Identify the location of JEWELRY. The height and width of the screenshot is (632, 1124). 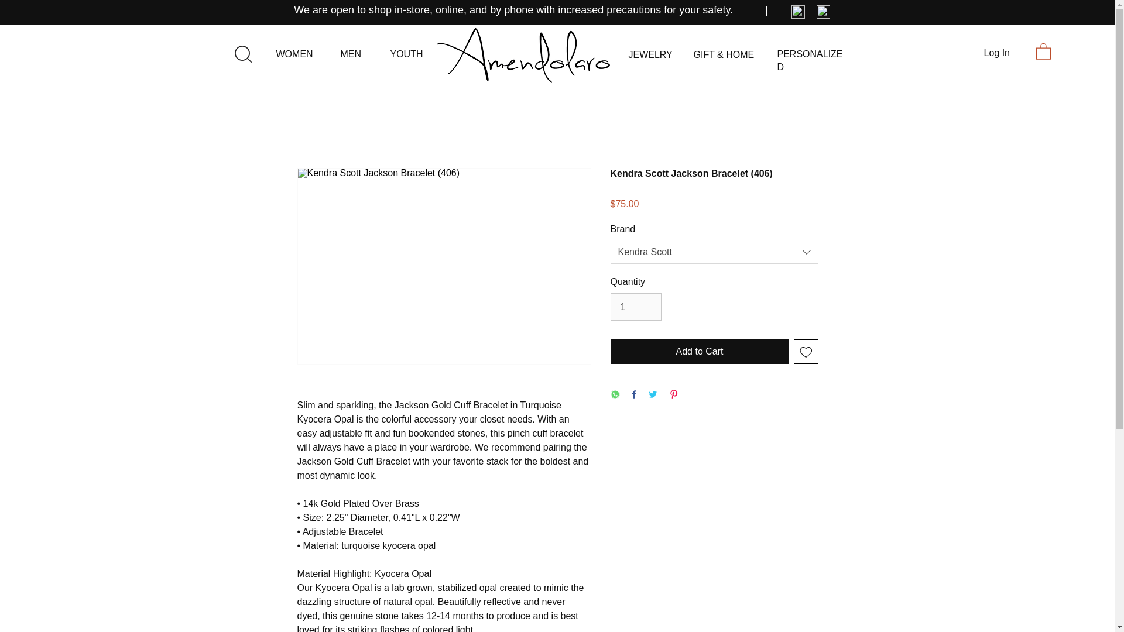
(650, 54).